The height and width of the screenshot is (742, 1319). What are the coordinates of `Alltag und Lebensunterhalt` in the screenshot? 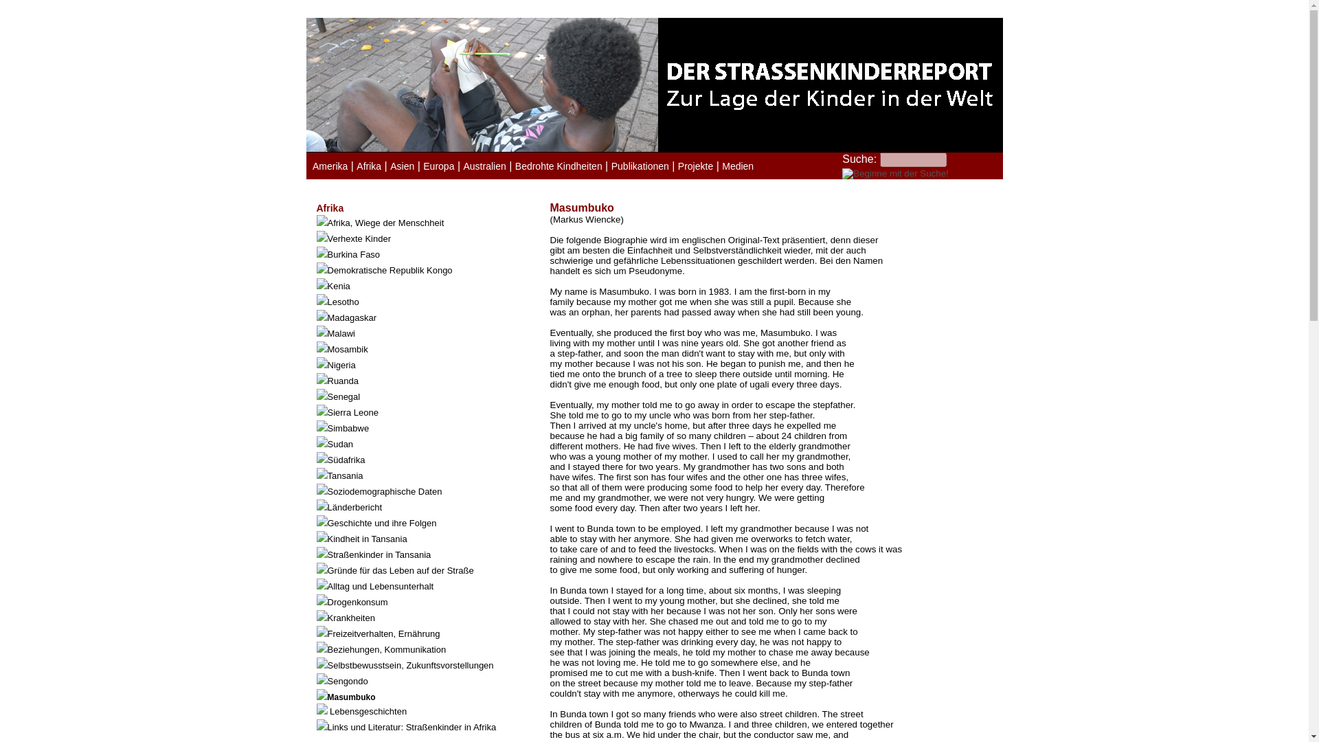 It's located at (422, 585).